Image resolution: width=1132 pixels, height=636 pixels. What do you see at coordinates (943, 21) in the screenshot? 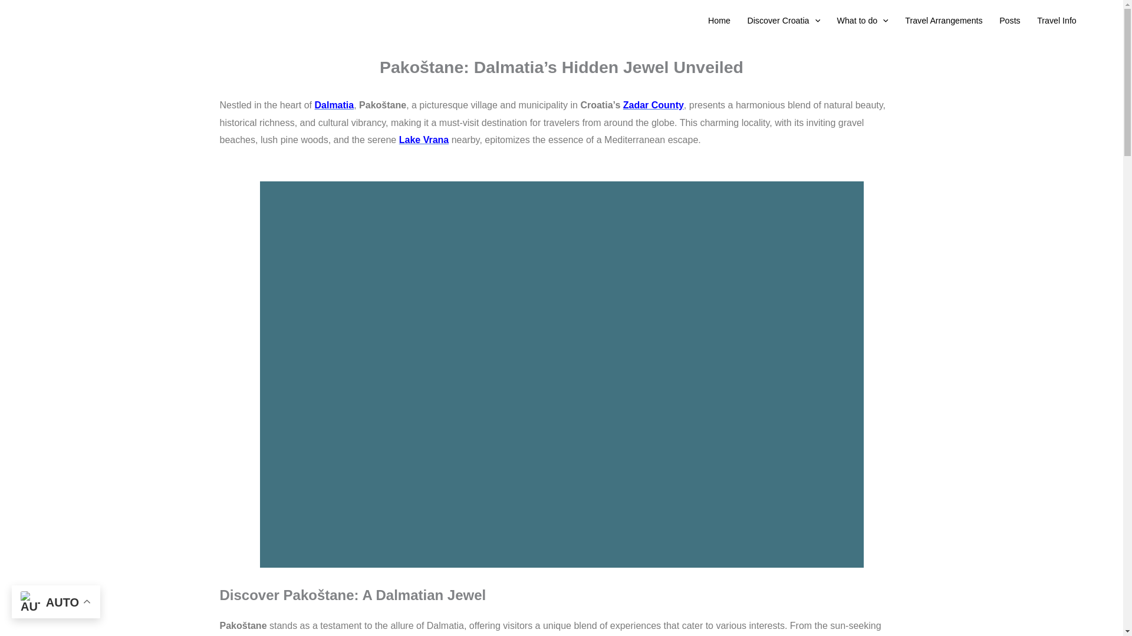
I see `Travel Arrangements` at bounding box center [943, 21].